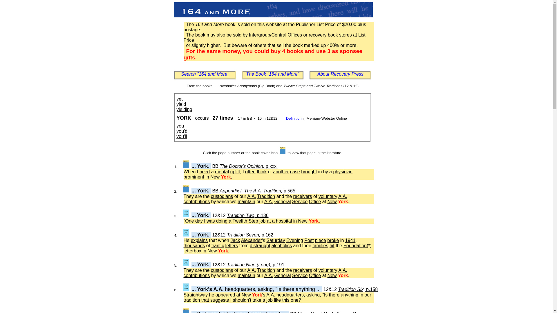 The width and height of the screenshot is (557, 313). Describe the element at coordinates (295, 300) in the screenshot. I see `one` at that location.